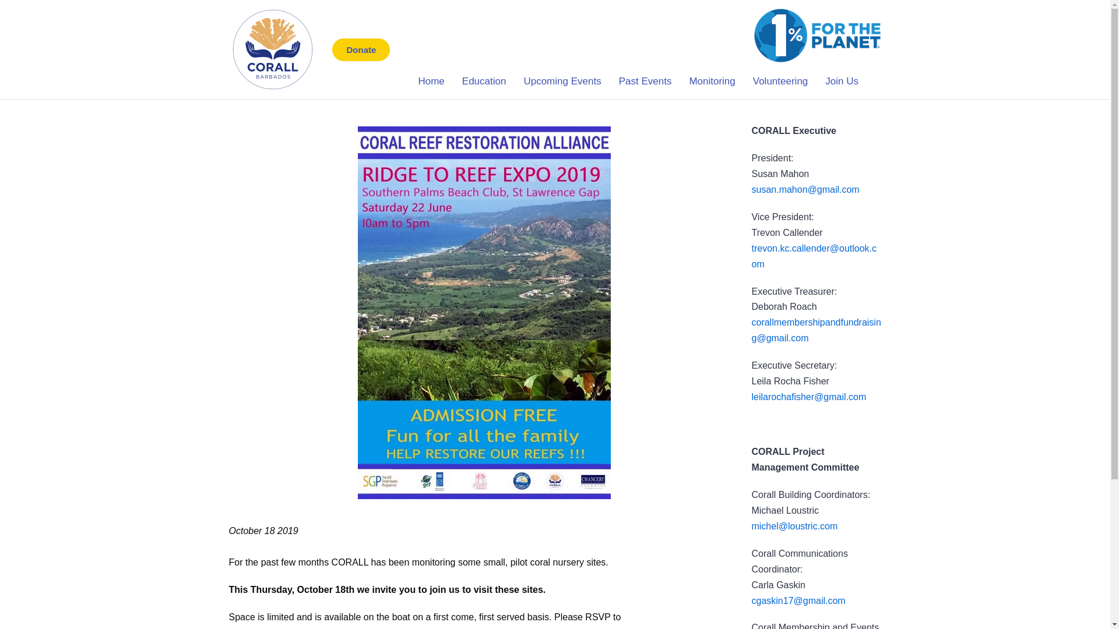  What do you see at coordinates (431, 81) in the screenshot?
I see `Home` at bounding box center [431, 81].